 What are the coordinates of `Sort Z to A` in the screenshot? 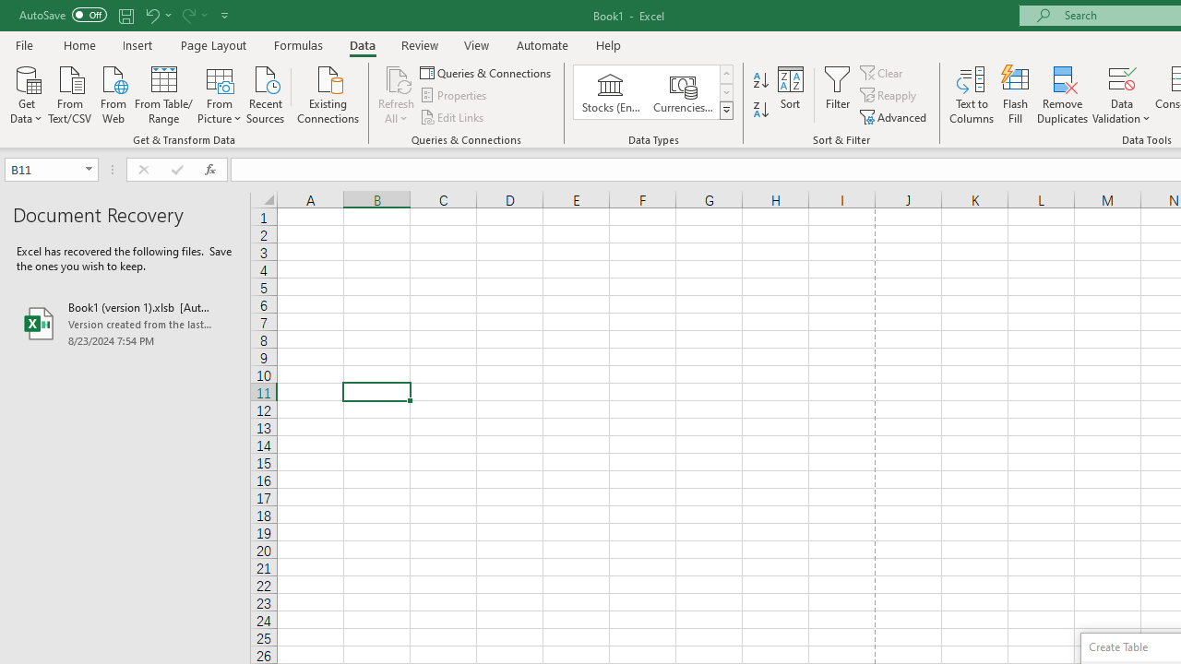 It's located at (760, 111).